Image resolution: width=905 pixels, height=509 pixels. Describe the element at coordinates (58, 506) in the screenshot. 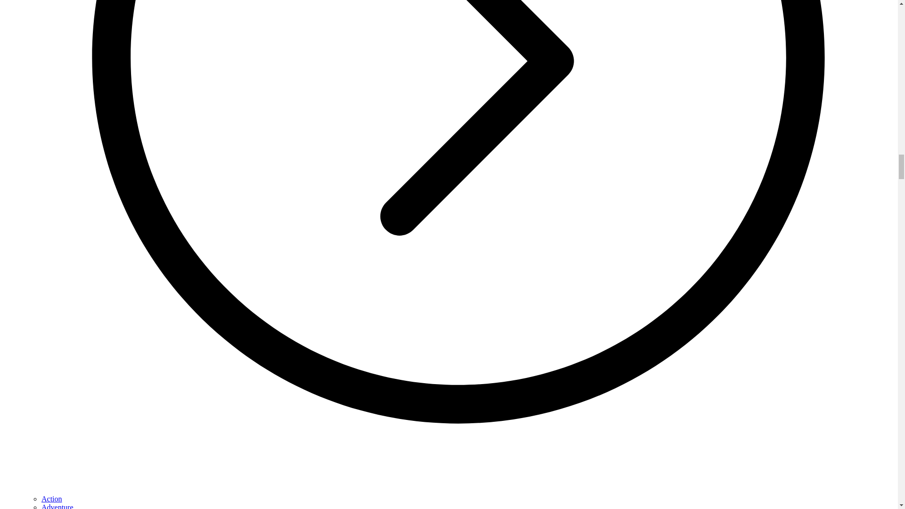

I see `Adventure` at that location.